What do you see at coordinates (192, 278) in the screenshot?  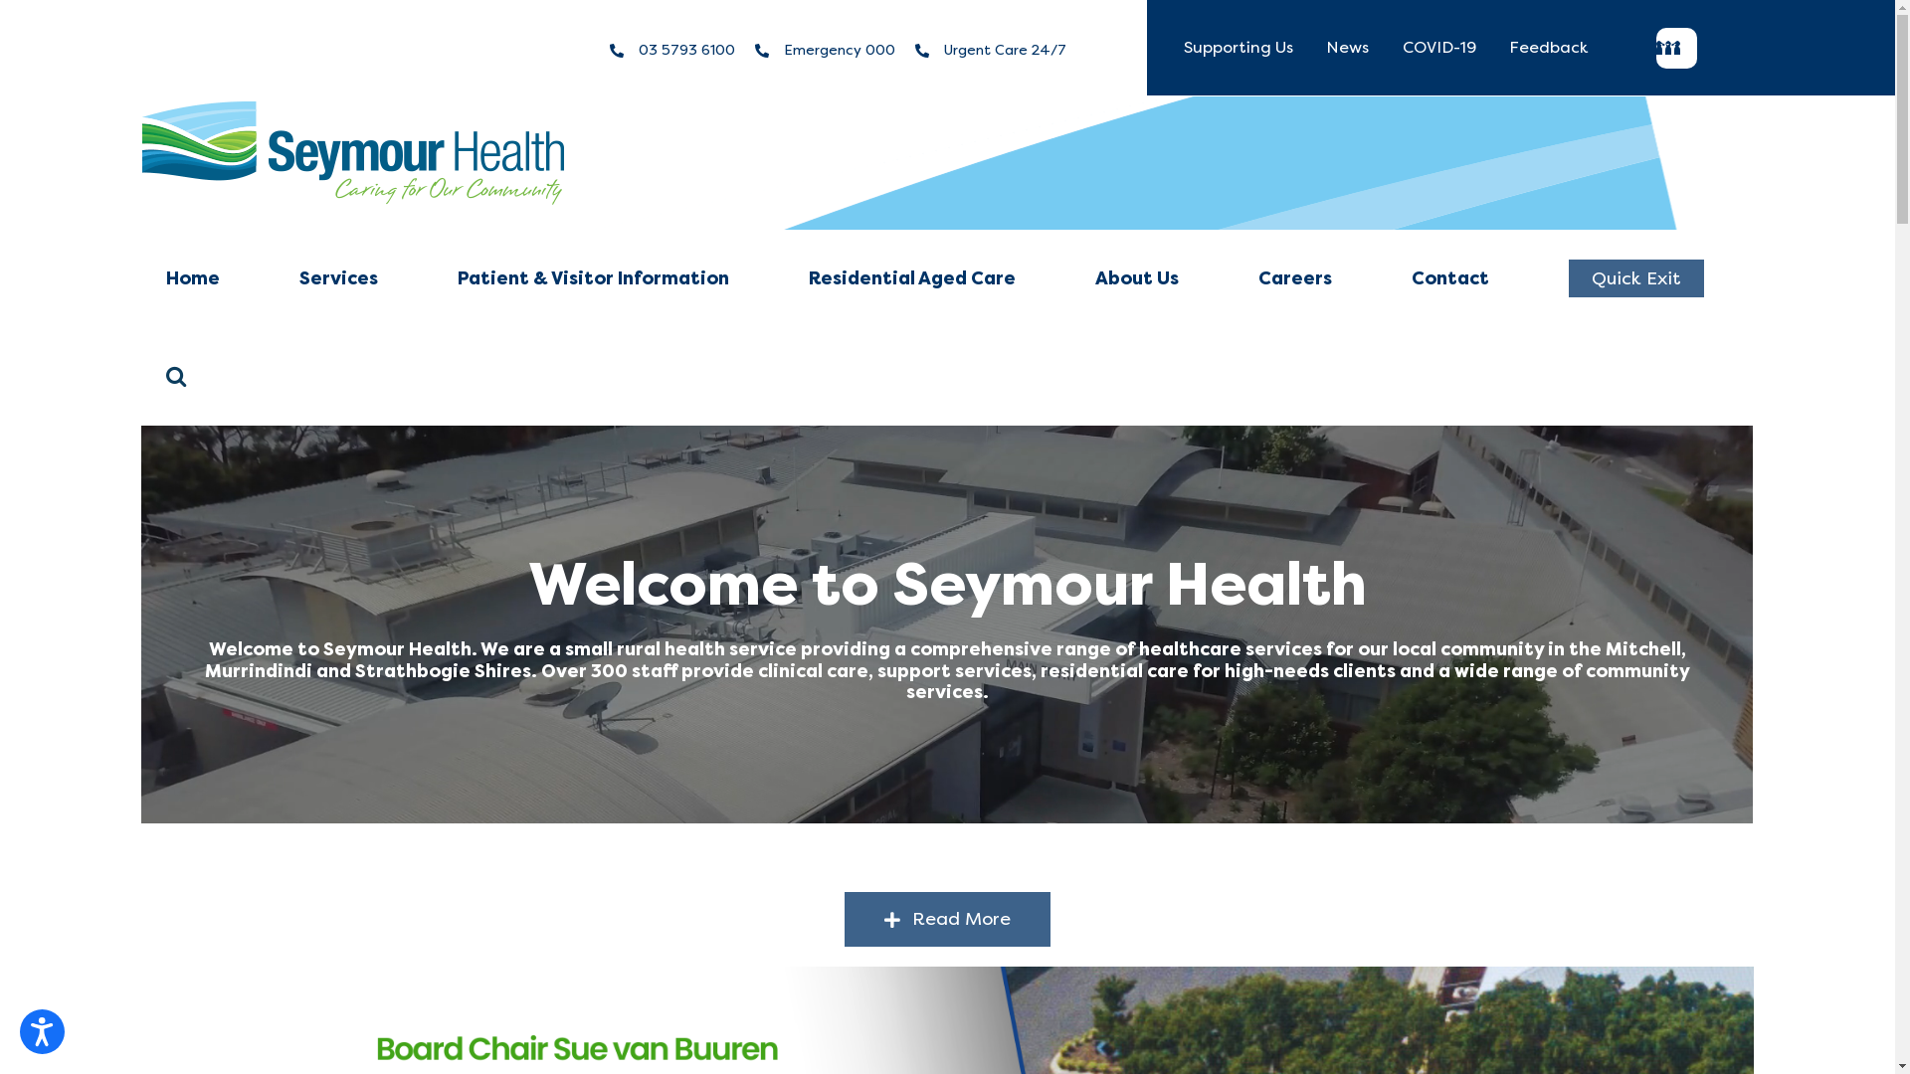 I see `Home` at bounding box center [192, 278].